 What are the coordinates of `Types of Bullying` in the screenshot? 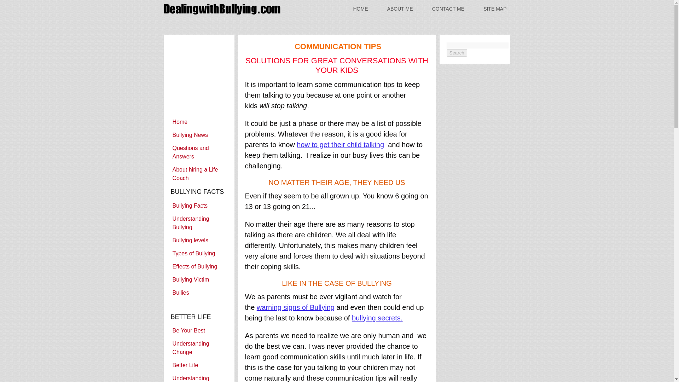 It's located at (198, 253).